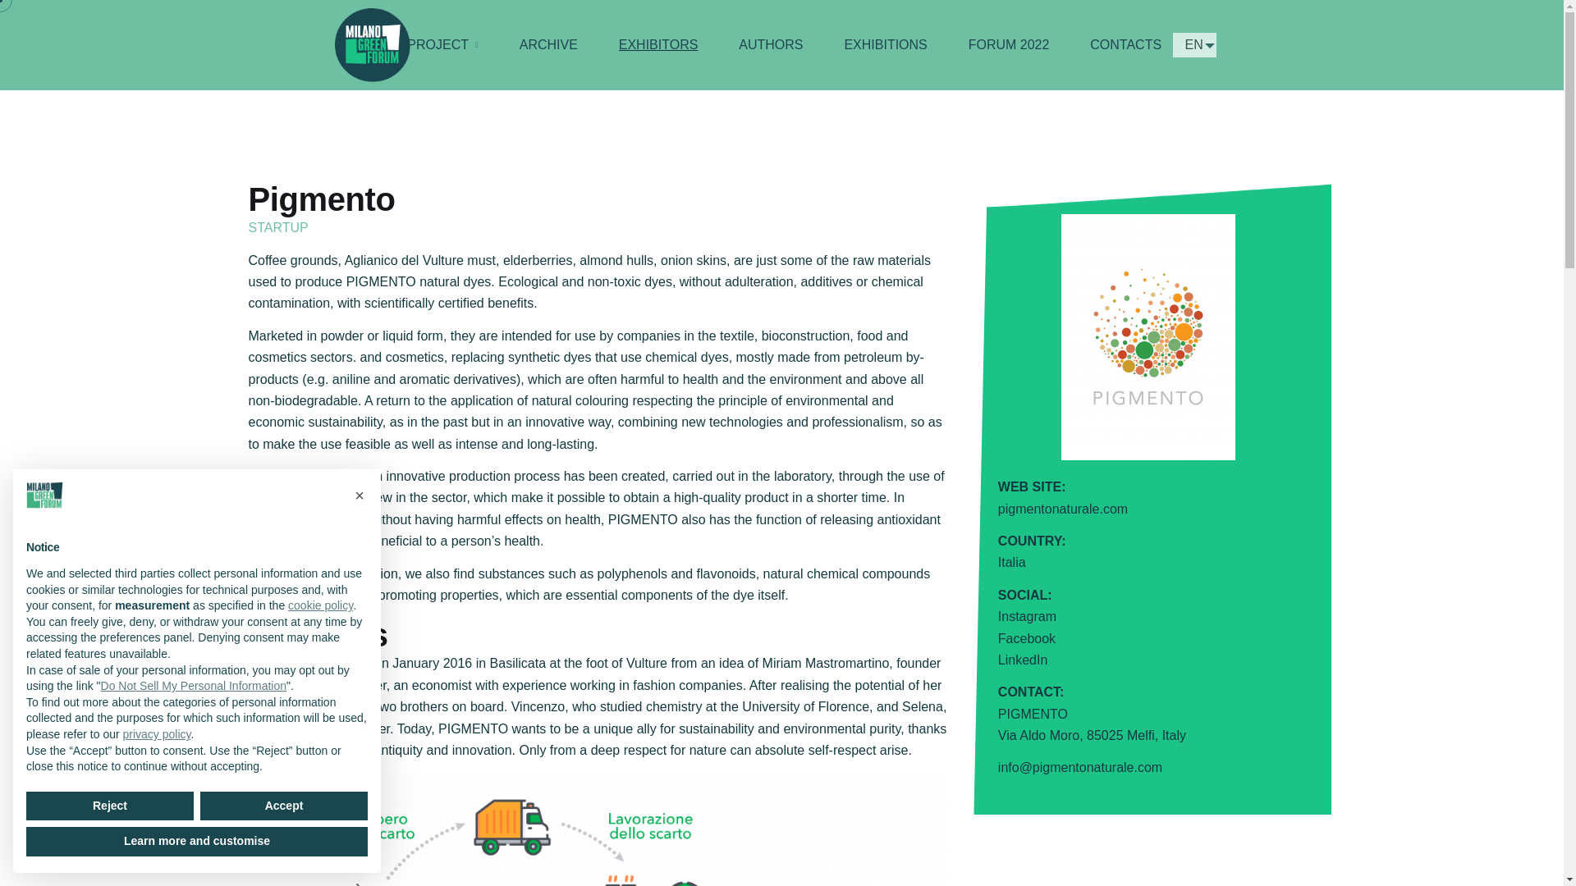  I want to click on PROJECT, so click(442, 45).